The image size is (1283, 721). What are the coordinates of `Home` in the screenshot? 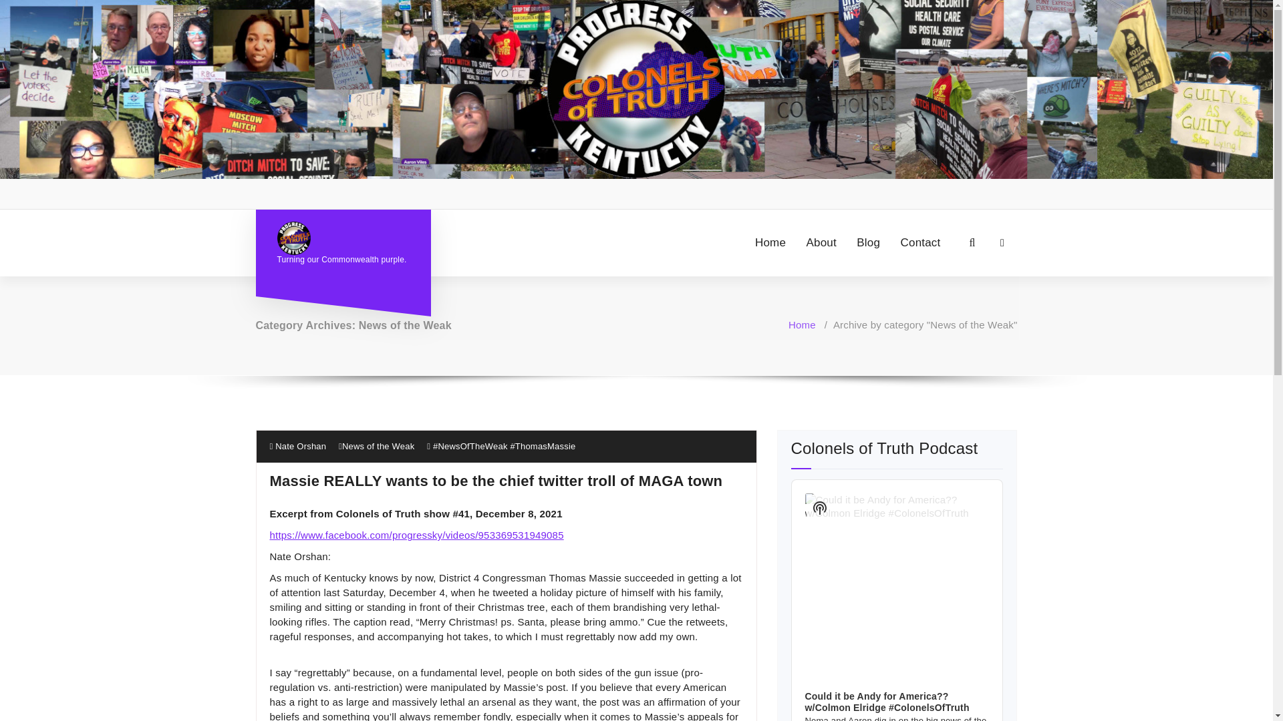 It's located at (802, 324).